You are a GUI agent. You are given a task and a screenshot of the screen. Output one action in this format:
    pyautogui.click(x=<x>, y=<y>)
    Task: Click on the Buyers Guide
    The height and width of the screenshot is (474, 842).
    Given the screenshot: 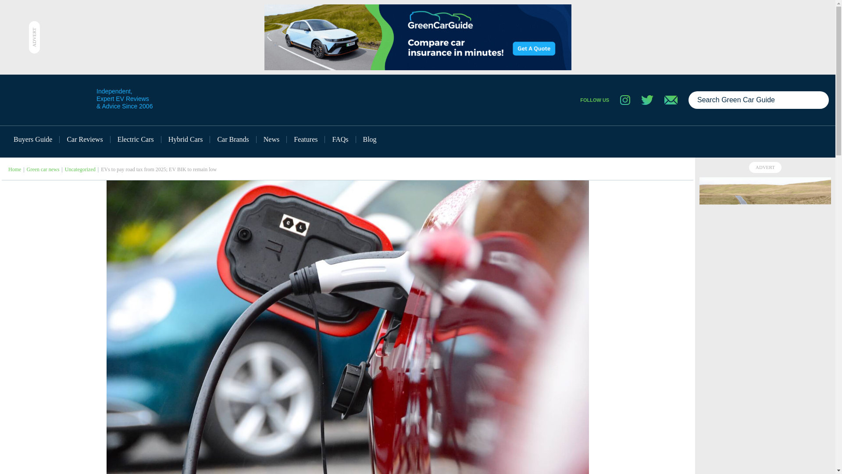 What is the action you would take?
    pyautogui.click(x=33, y=140)
    